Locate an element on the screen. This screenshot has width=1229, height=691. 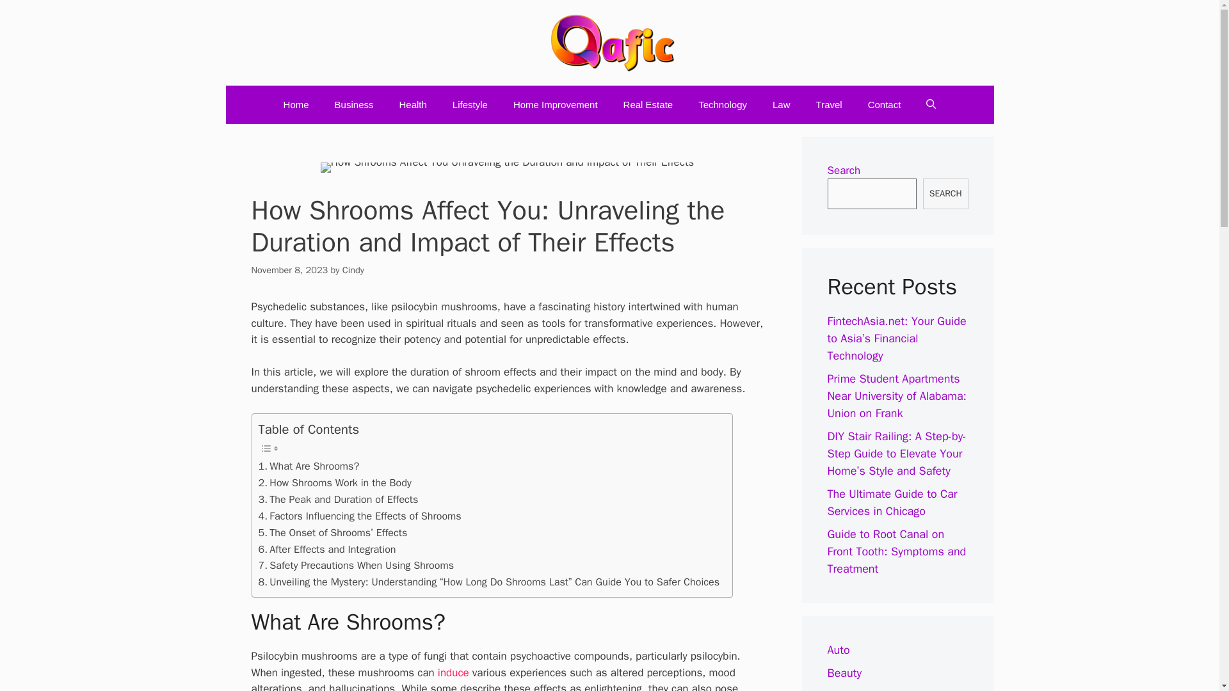
What Are Shrooms? is located at coordinates (309, 466).